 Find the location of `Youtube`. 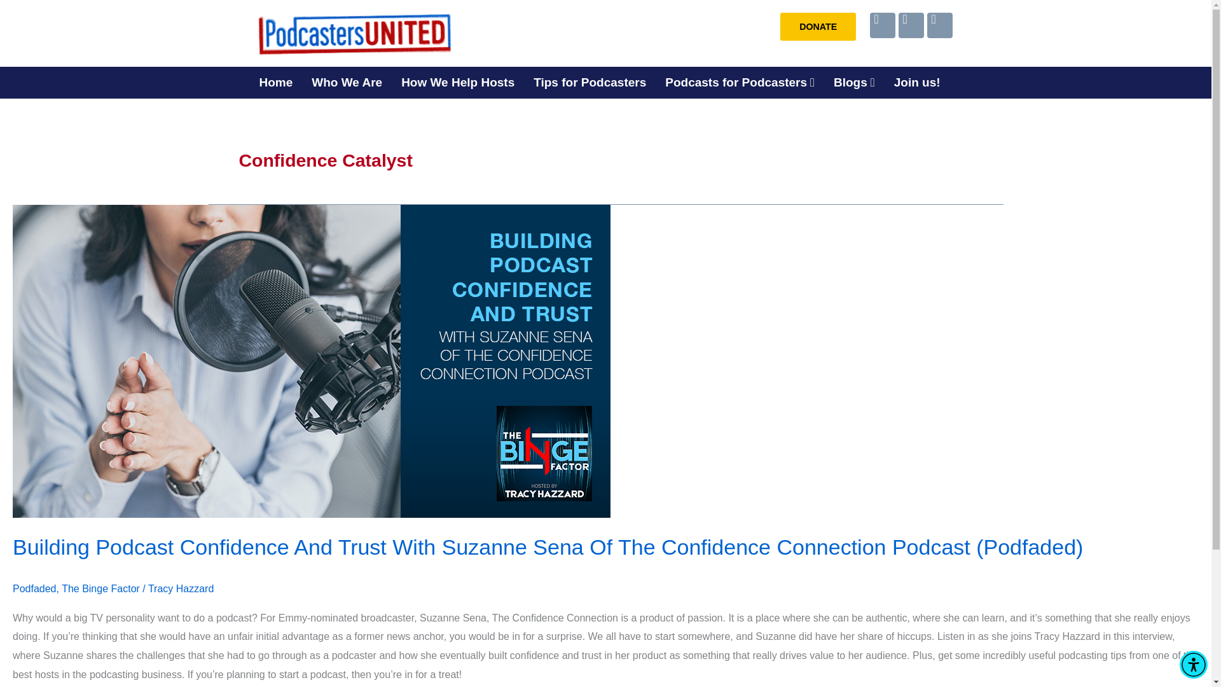

Youtube is located at coordinates (882, 25).